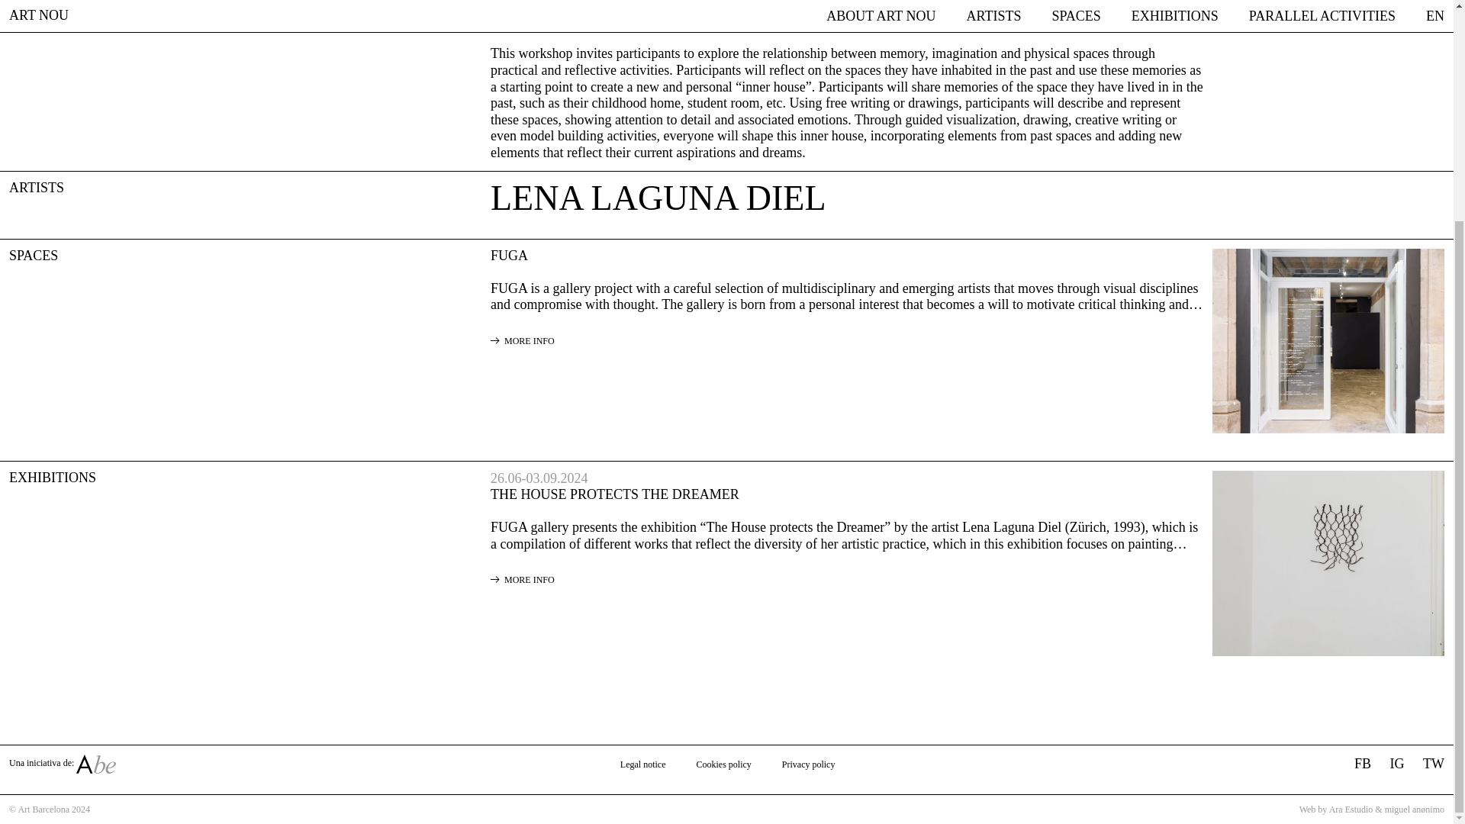  What do you see at coordinates (1363, 764) in the screenshot?
I see `FB` at bounding box center [1363, 764].